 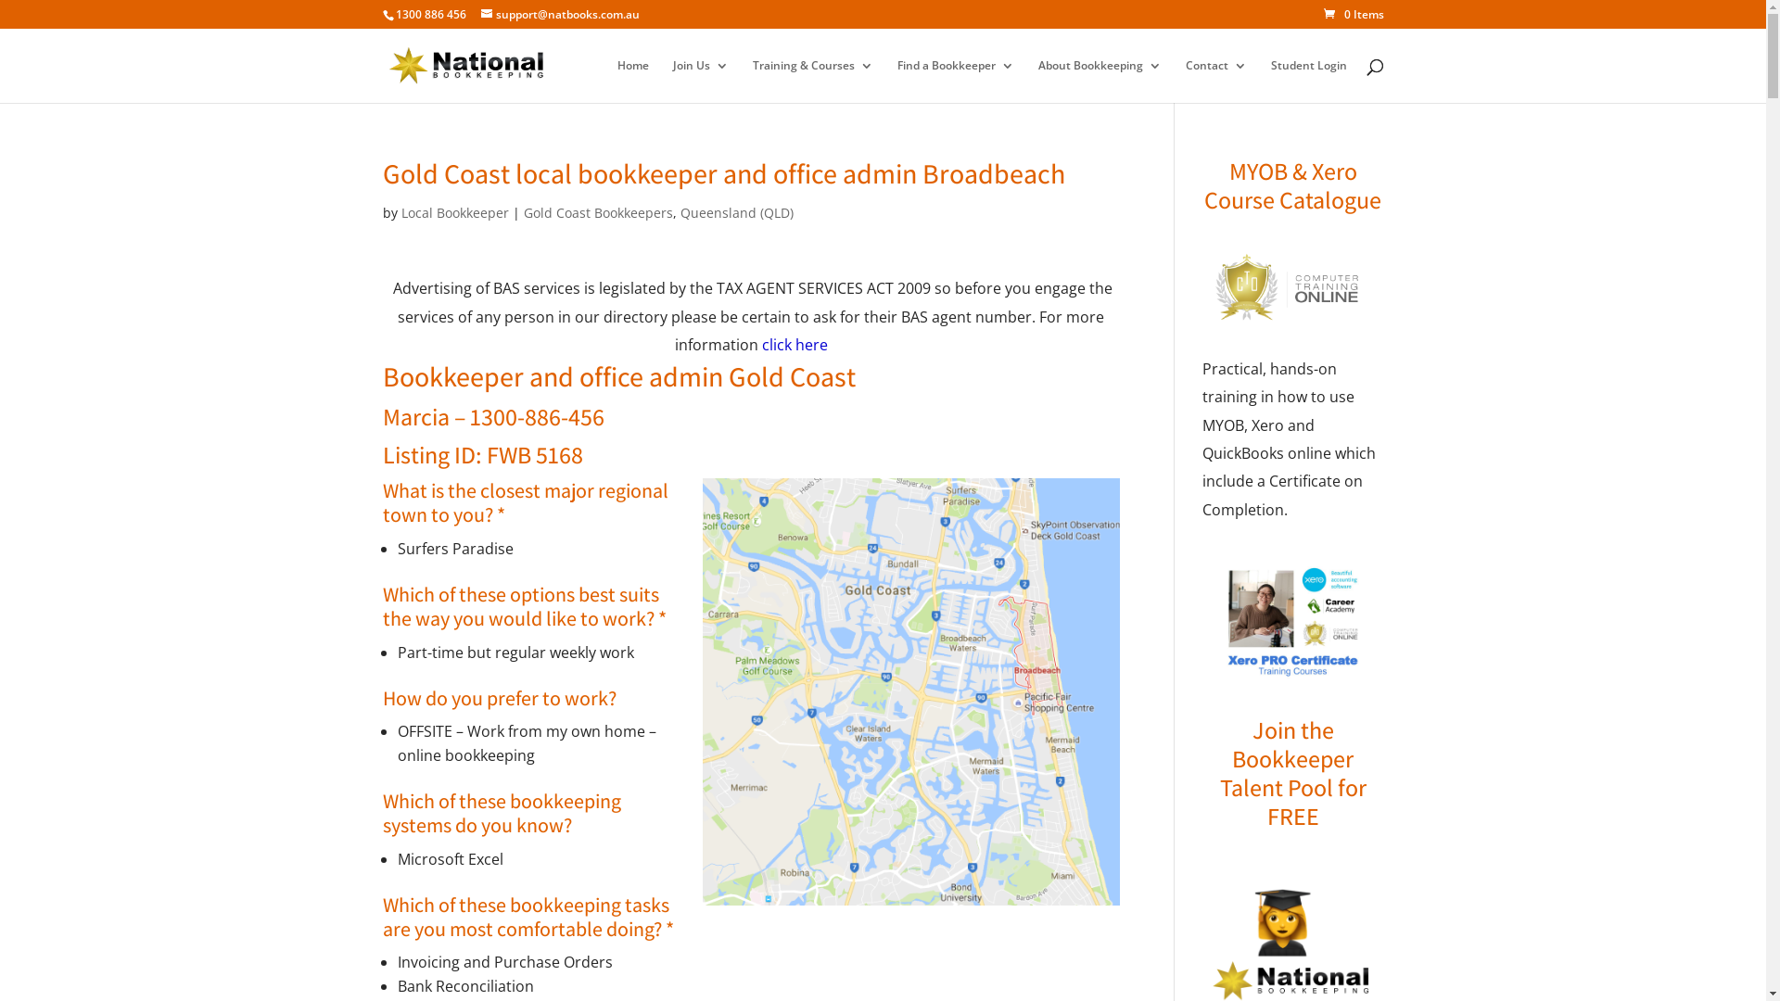 I want to click on Training & Courses, so click(x=813, y=82).